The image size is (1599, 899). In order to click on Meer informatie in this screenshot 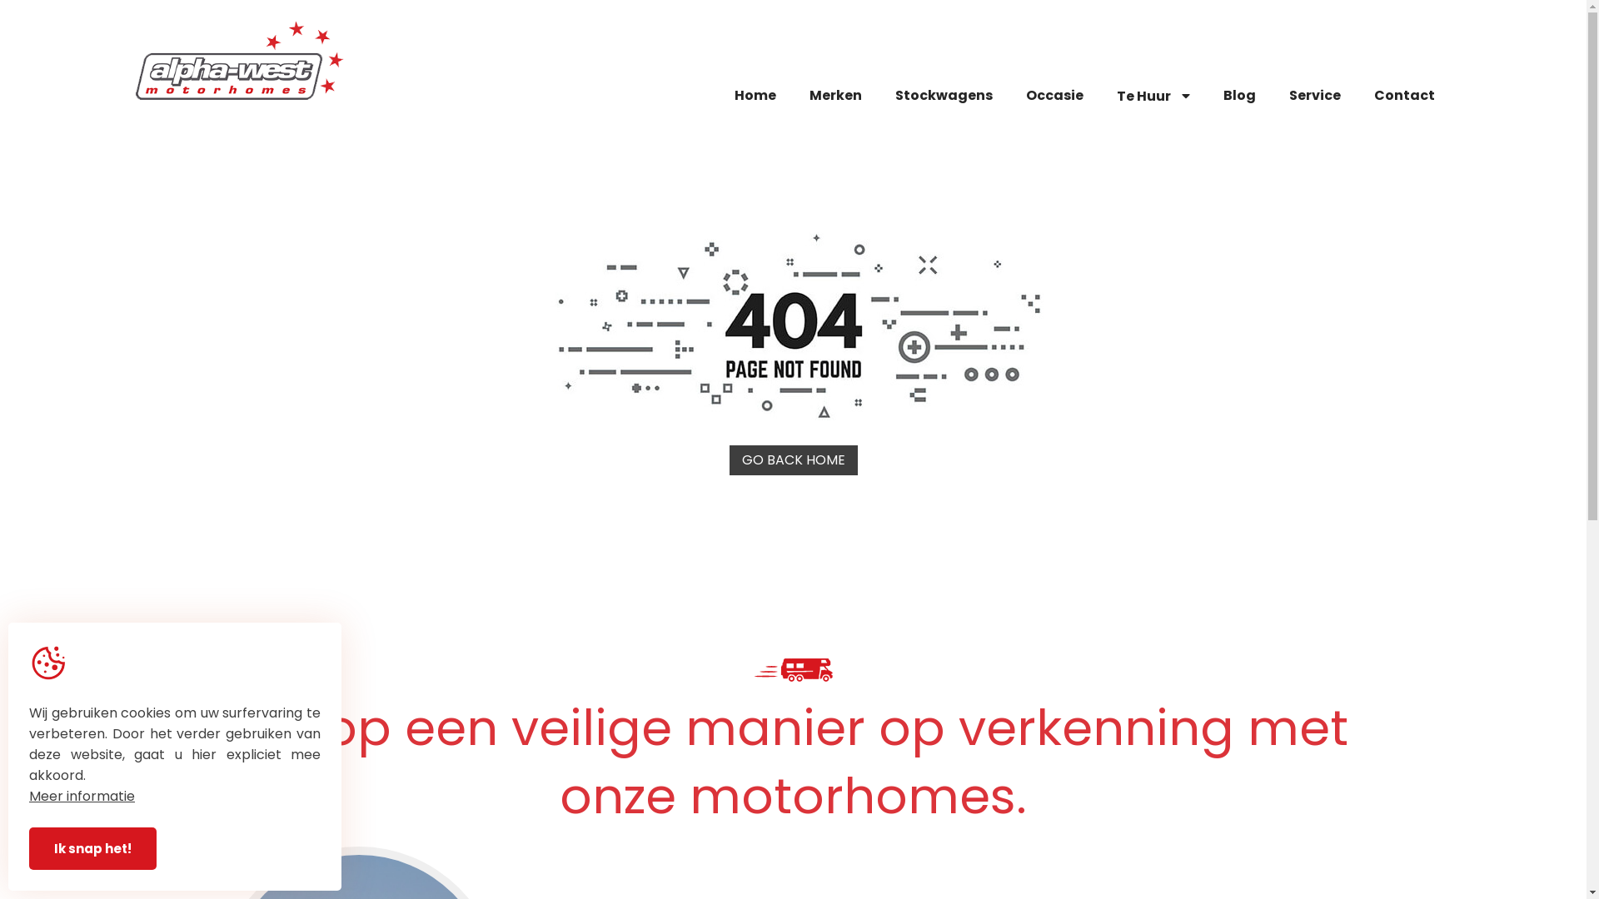, I will do `click(82, 796)`.